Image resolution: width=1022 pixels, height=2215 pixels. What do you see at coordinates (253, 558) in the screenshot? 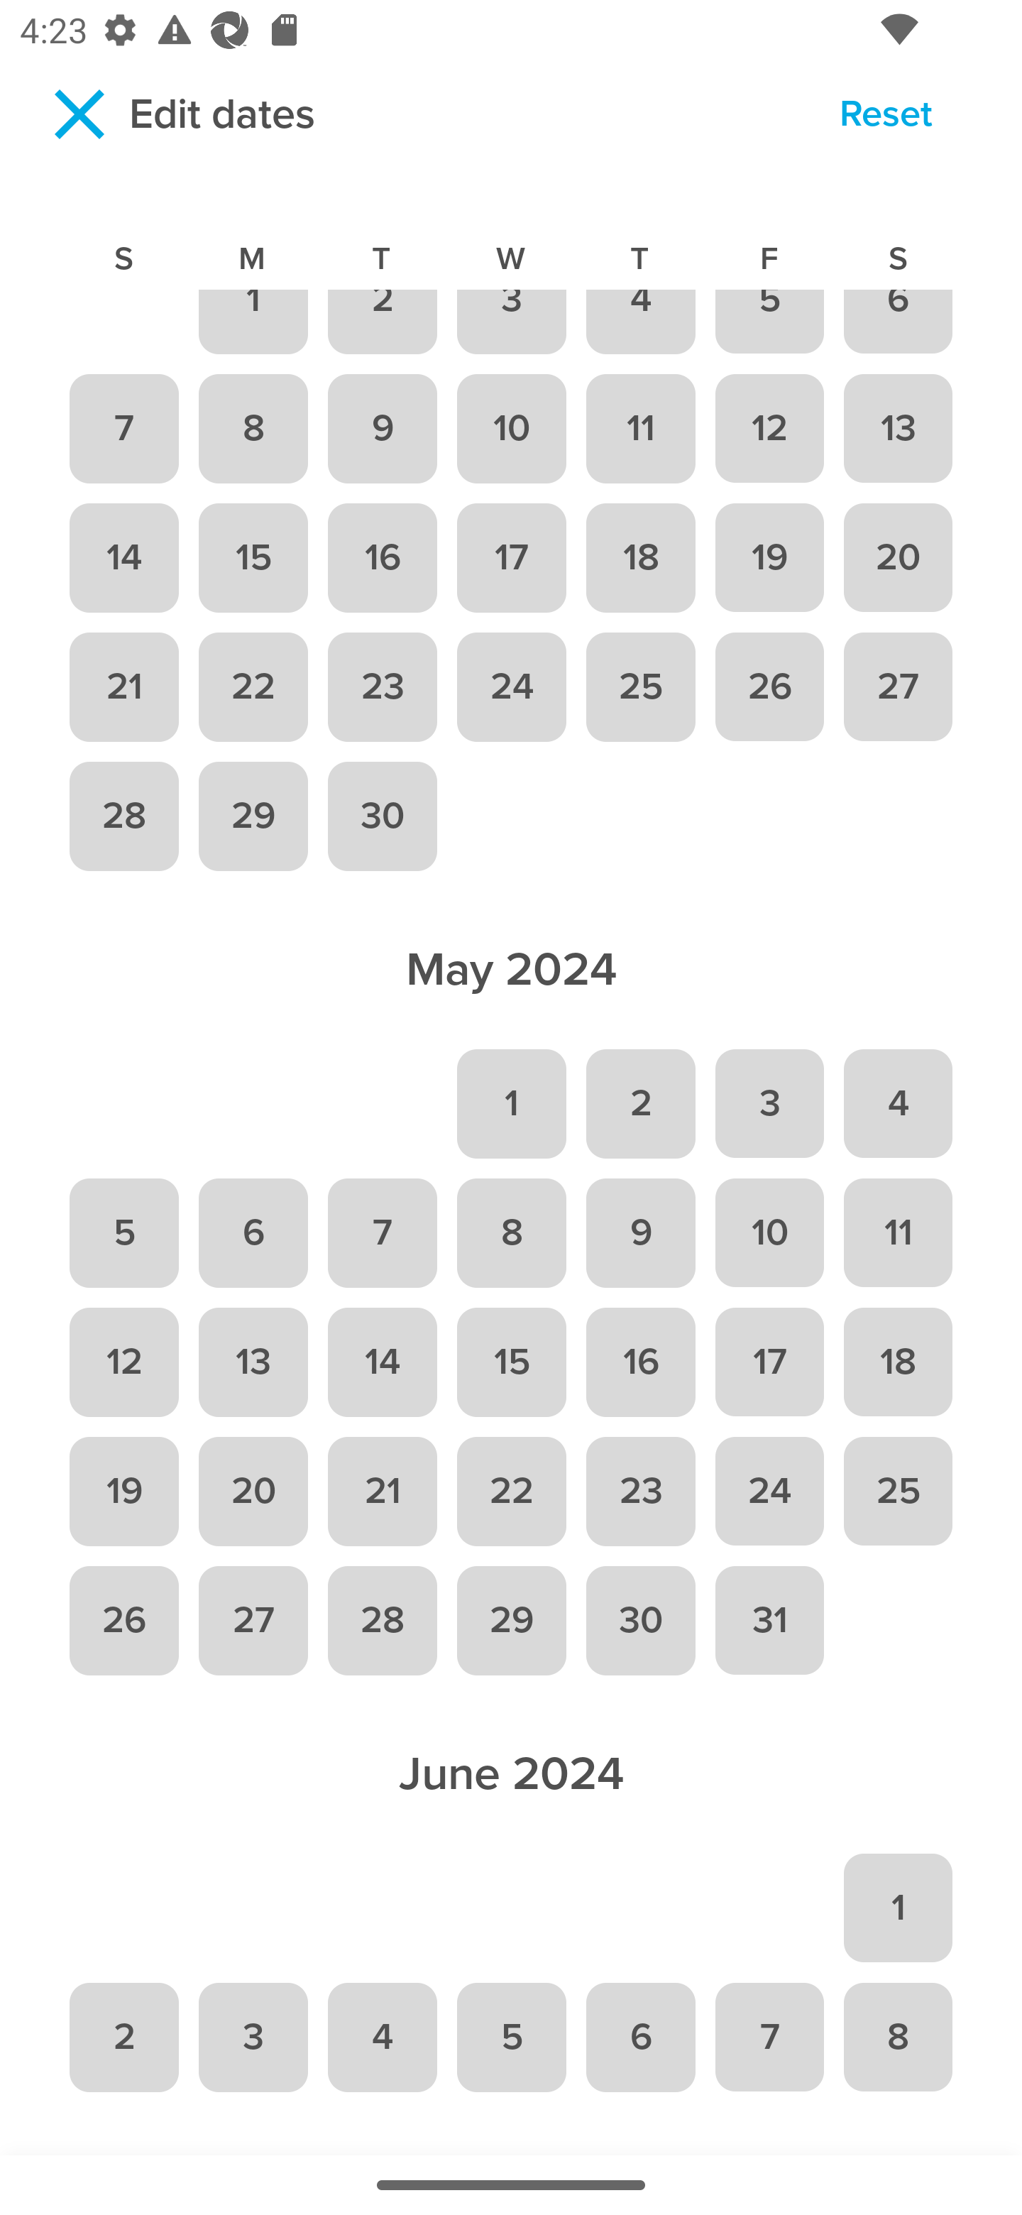
I see `15` at bounding box center [253, 558].